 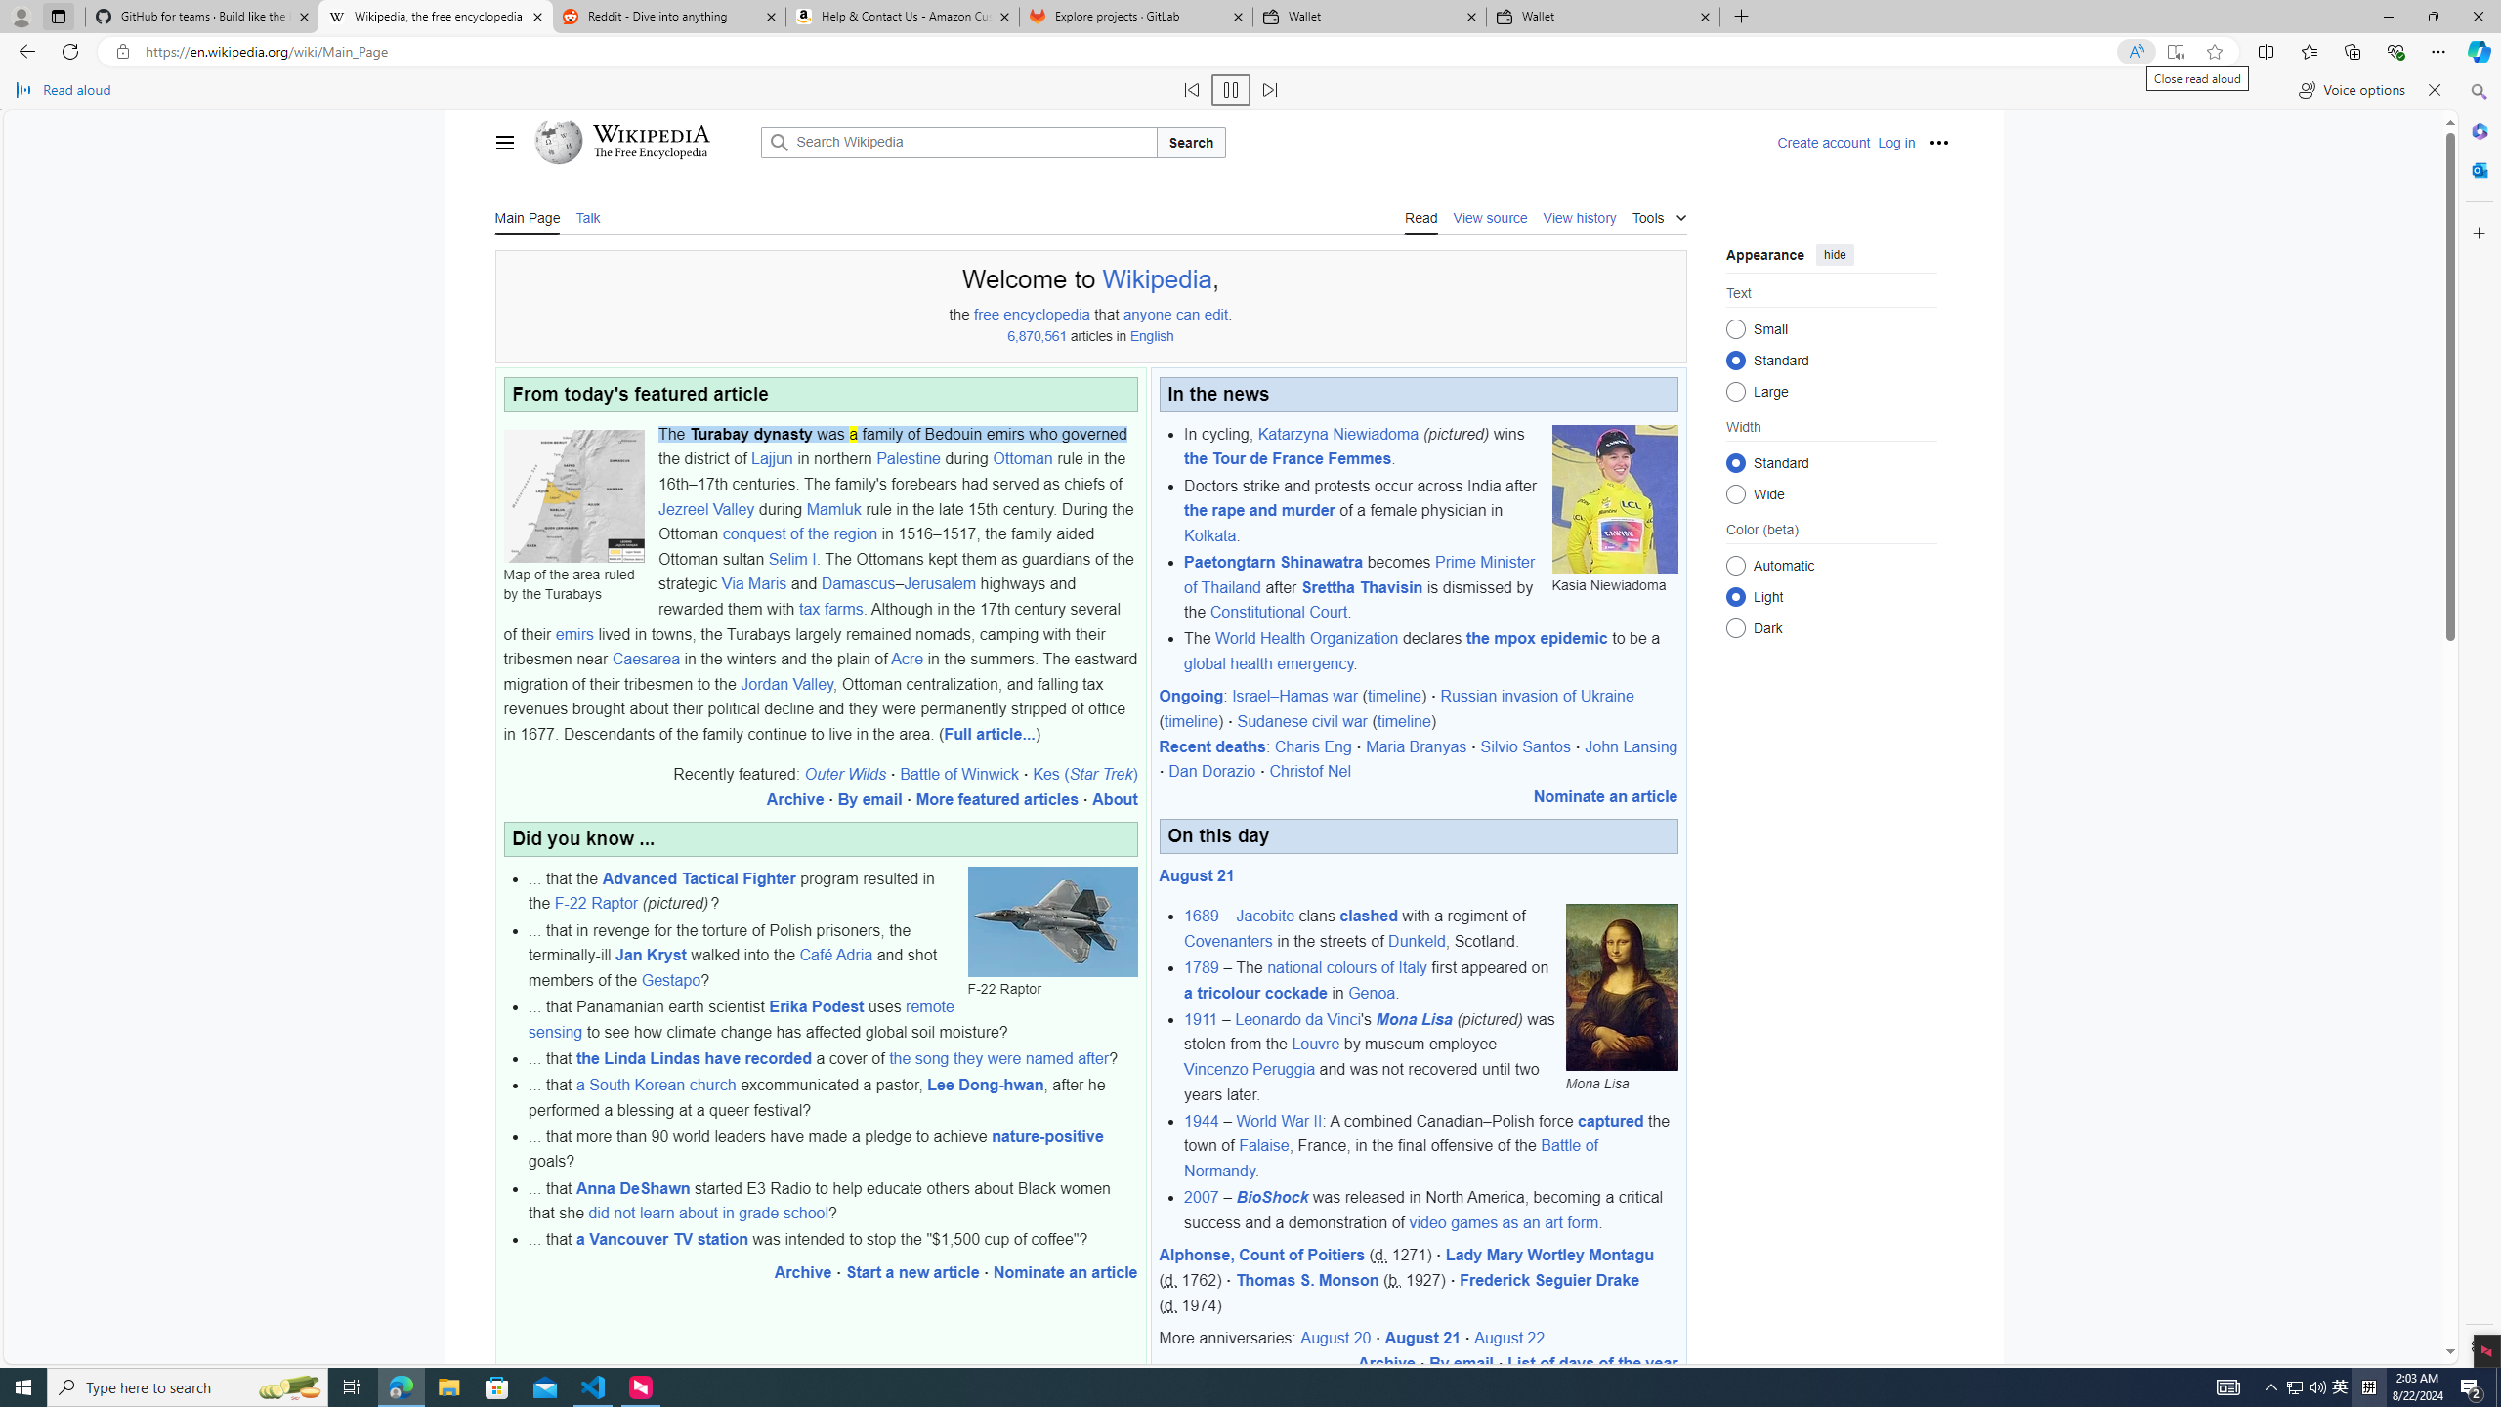 What do you see at coordinates (1421, 217) in the screenshot?
I see `Read` at bounding box center [1421, 217].